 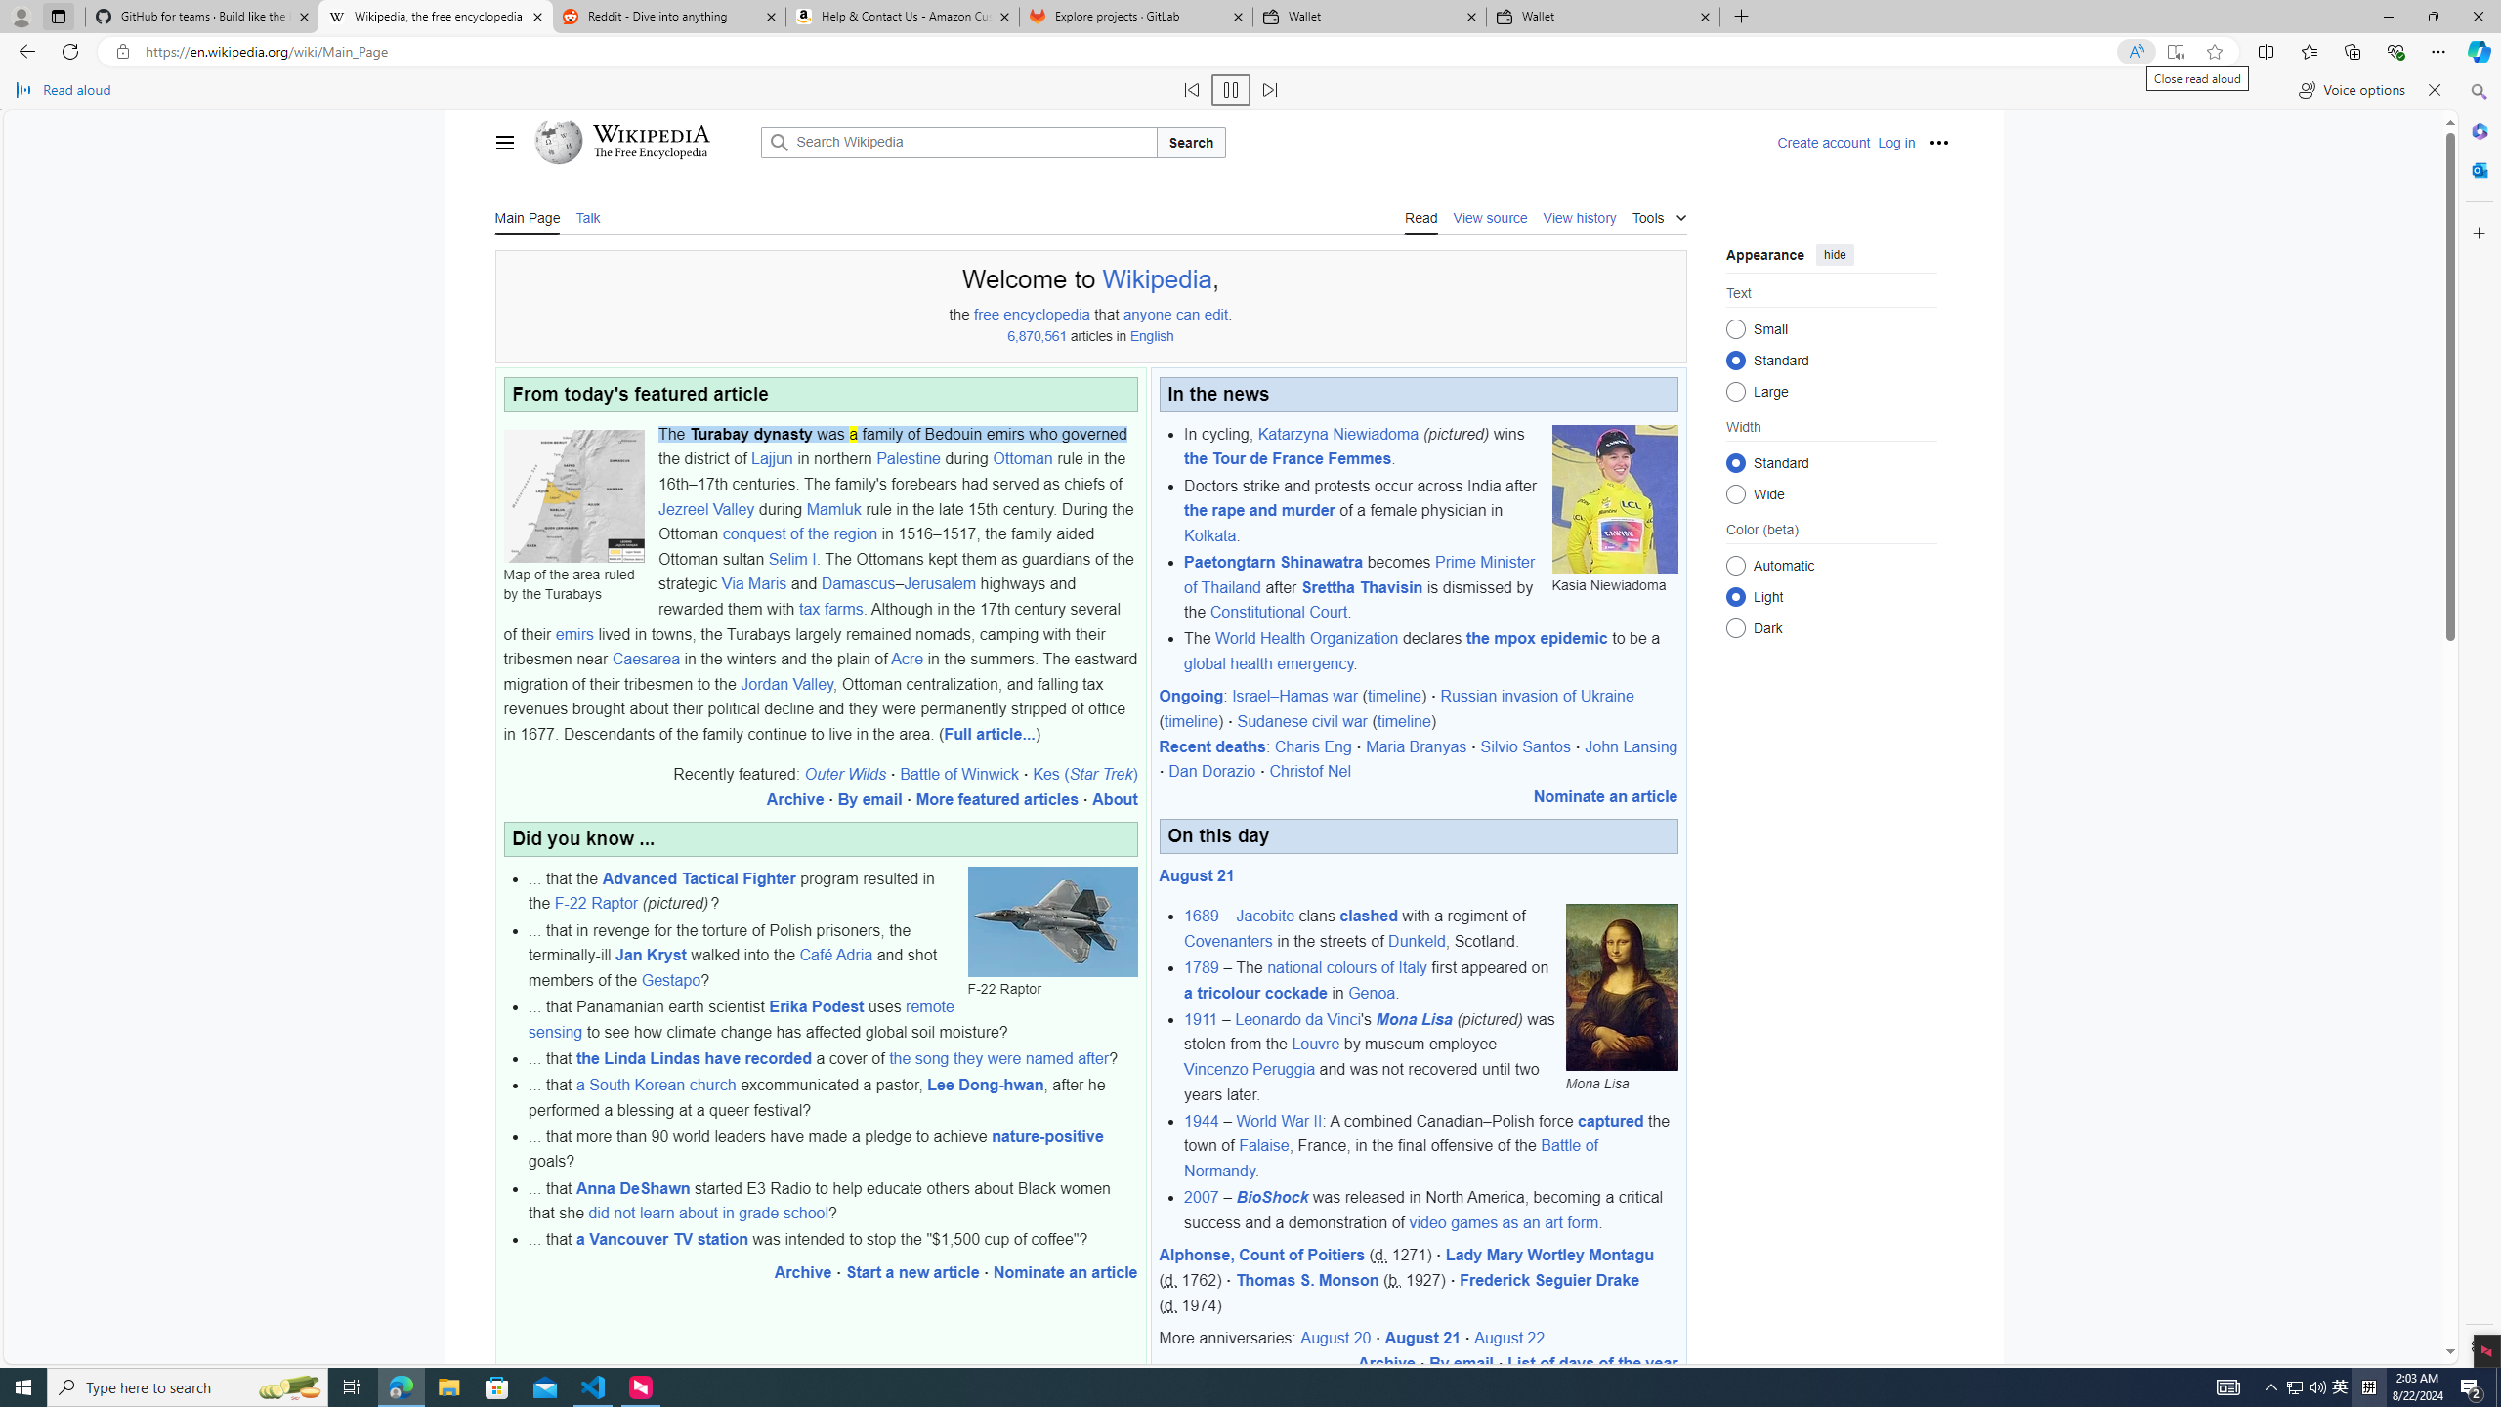 What do you see at coordinates (1421, 217) in the screenshot?
I see `Read` at bounding box center [1421, 217].